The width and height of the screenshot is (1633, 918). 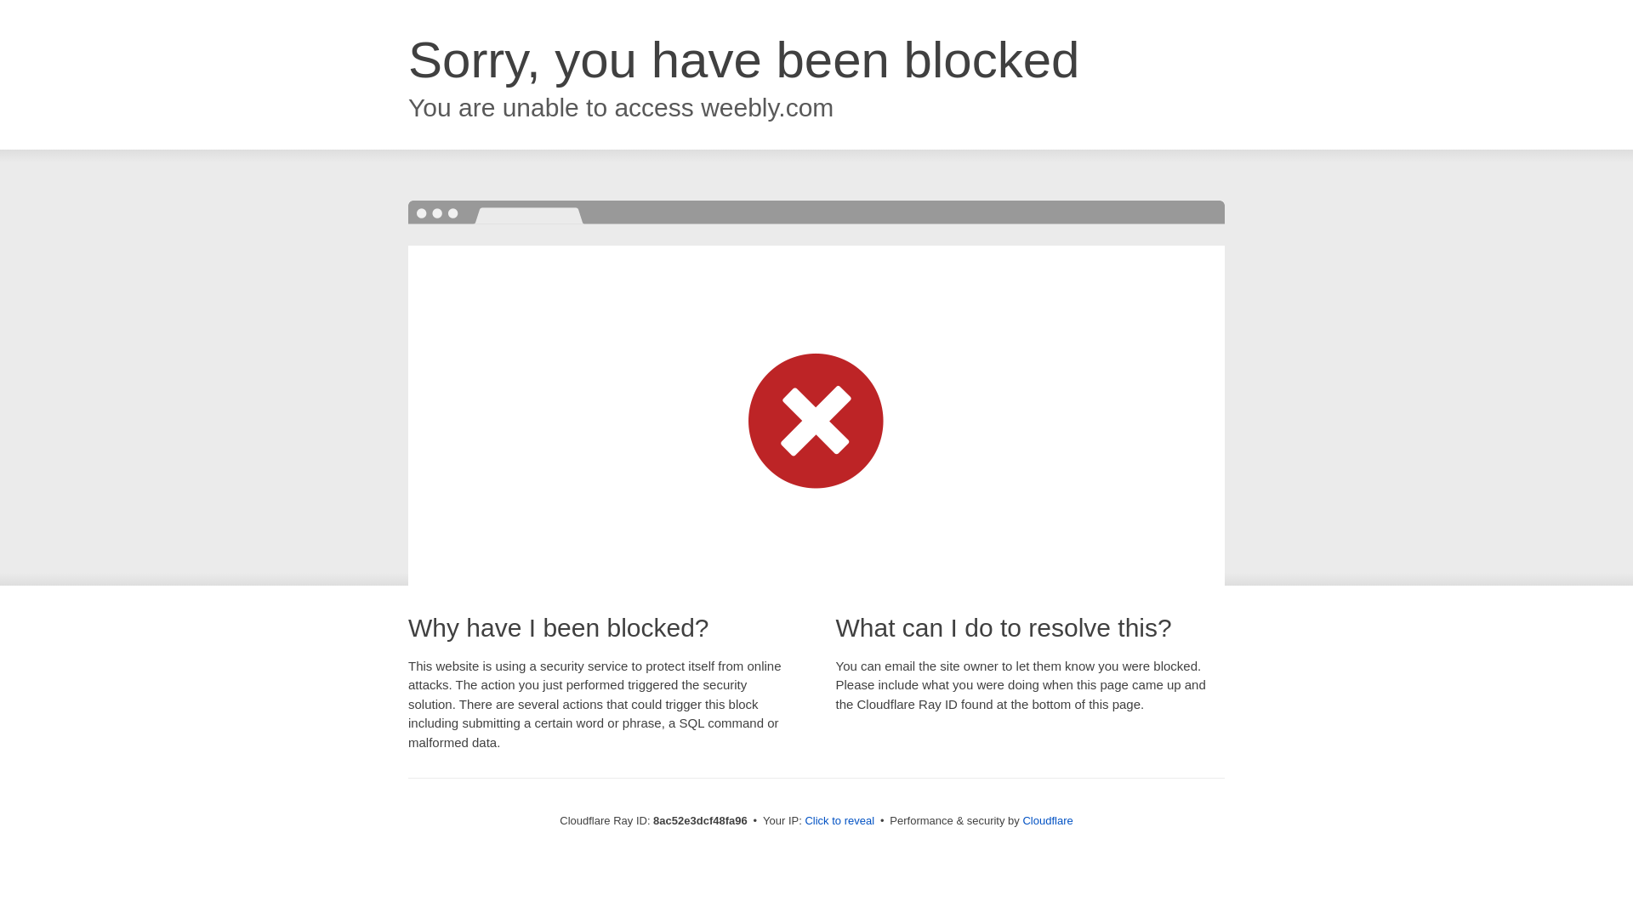 What do you see at coordinates (1047, 820) in the screenshot?
I see `Cloudflare` at bounding box center [1047, 820].